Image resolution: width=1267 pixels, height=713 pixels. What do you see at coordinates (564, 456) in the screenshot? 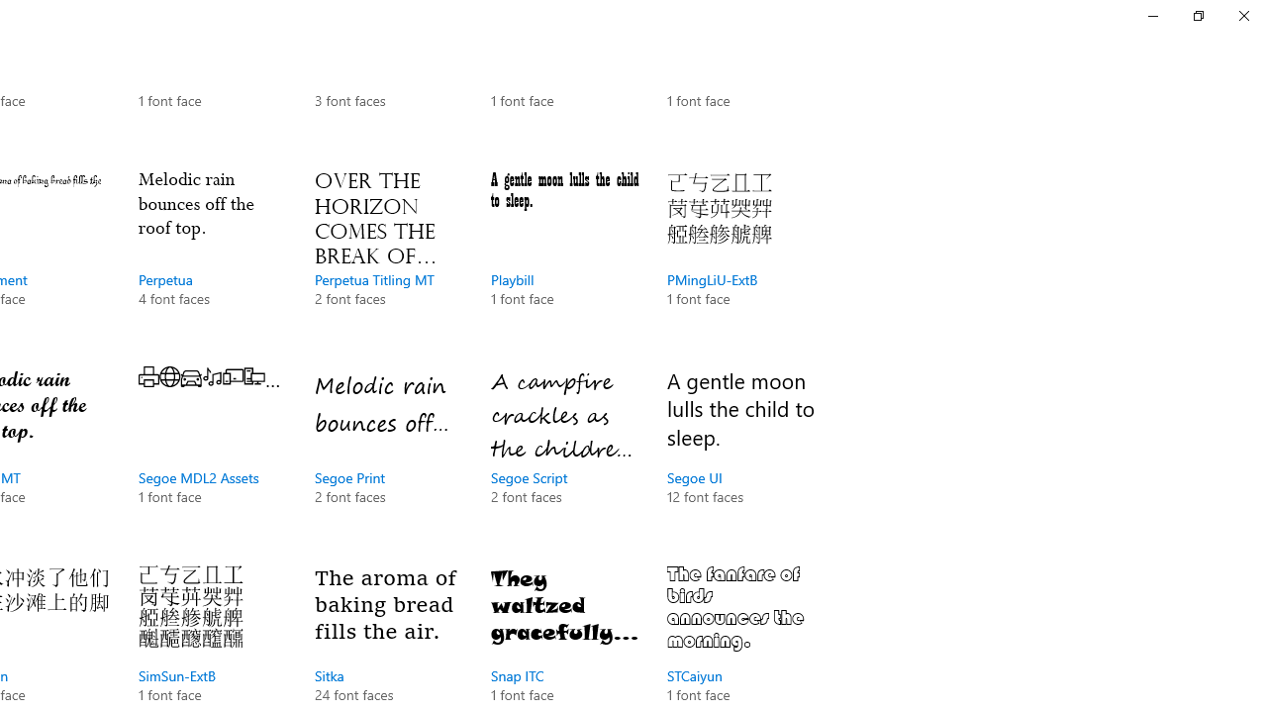
I see `Segoe Script, 2 font faces` at bounding box center [564, 456].